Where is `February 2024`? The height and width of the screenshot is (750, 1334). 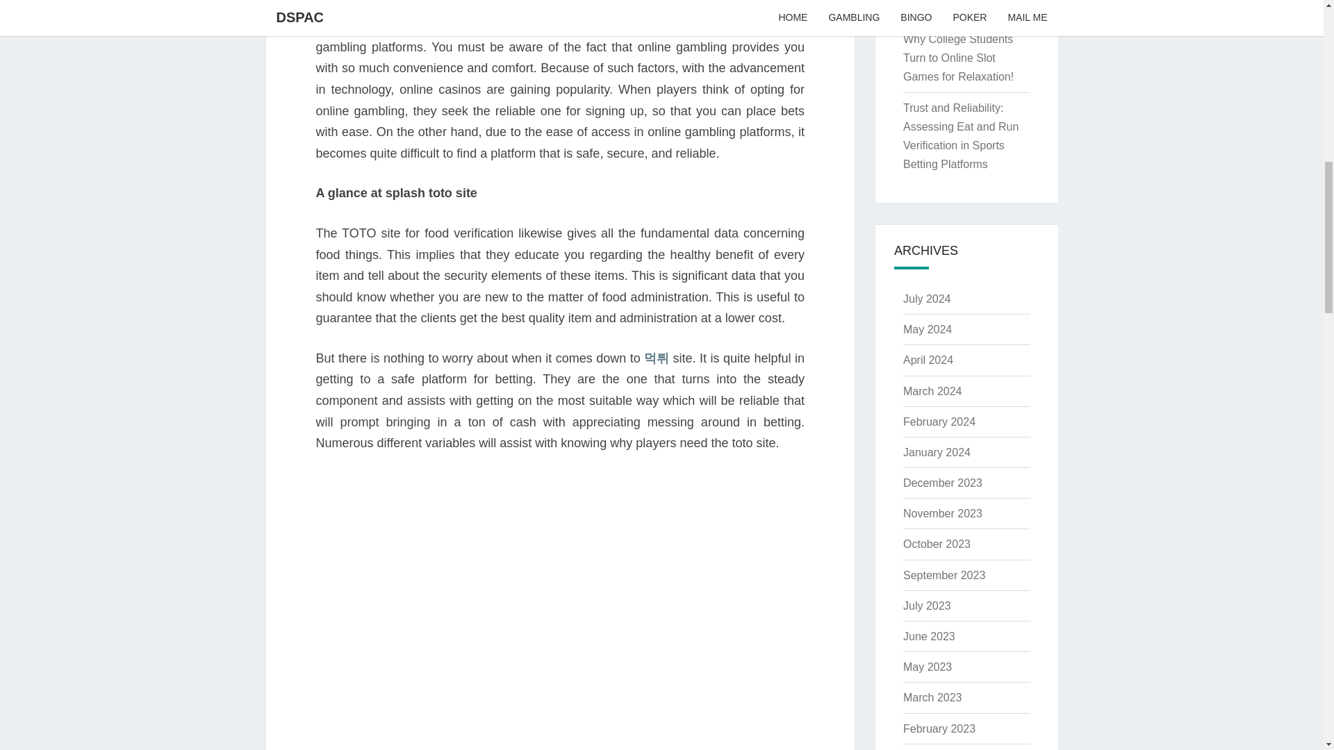
February 2024 is located at coordinates (939, 422).